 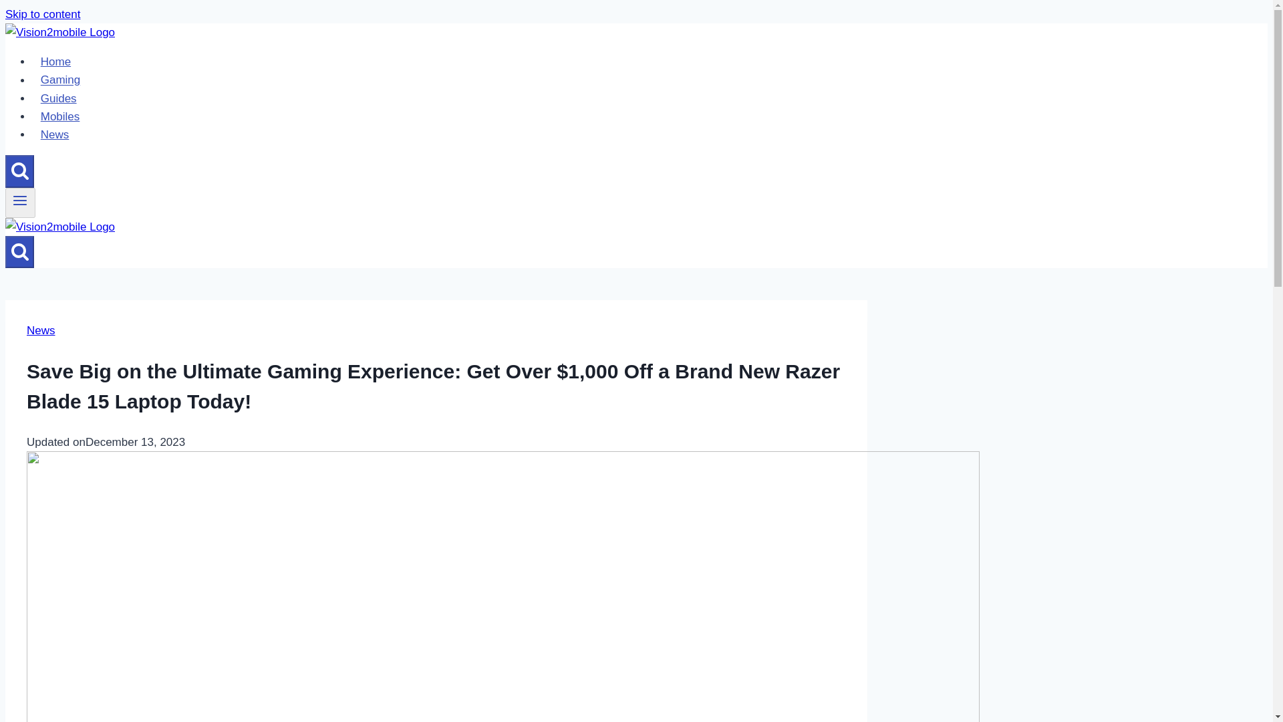 What do you see at coordinates (60, 116) in the screenshot?
I see `Mobiles` at bounding box center [60, 116].